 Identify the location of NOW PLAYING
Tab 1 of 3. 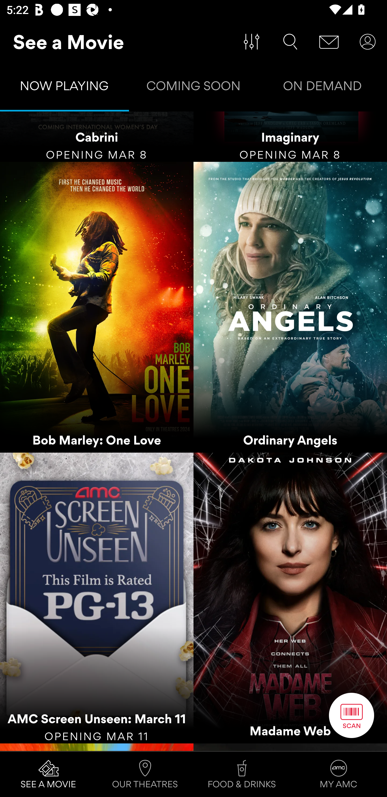
(64, 88).